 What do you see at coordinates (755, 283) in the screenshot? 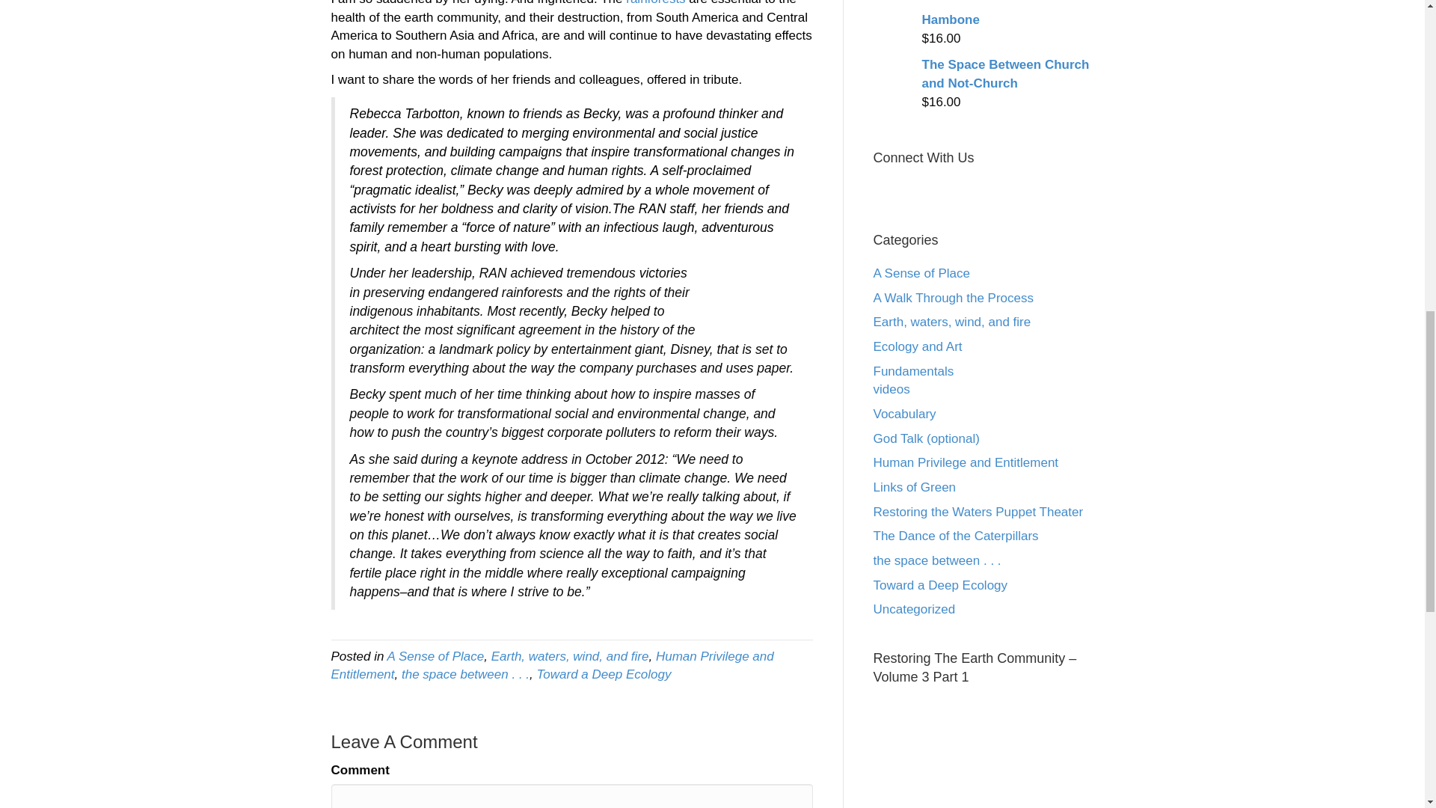
I see `becky` at bounding box center [755, 283].